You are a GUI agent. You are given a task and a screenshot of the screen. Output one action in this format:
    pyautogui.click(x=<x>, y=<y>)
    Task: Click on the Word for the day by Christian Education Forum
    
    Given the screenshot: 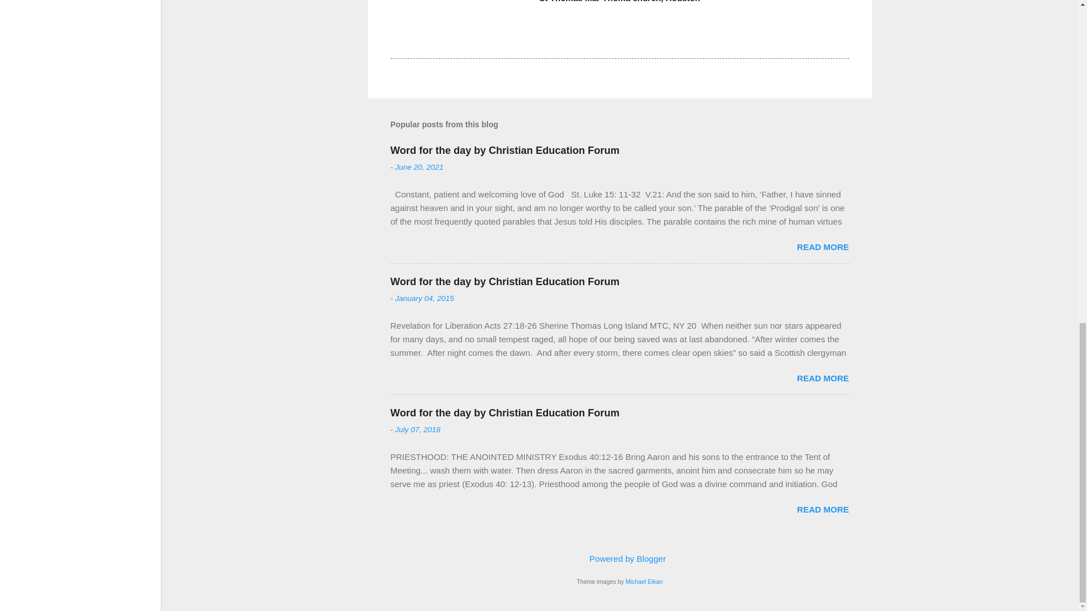 What is the action you would take?
    pyautogui.click(x=505, y=150)
    